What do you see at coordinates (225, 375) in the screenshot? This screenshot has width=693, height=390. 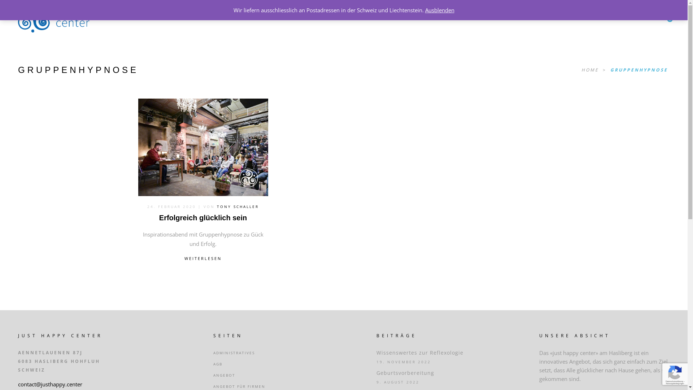 I see `ANGEBOT` at bounding box center [225, 375].